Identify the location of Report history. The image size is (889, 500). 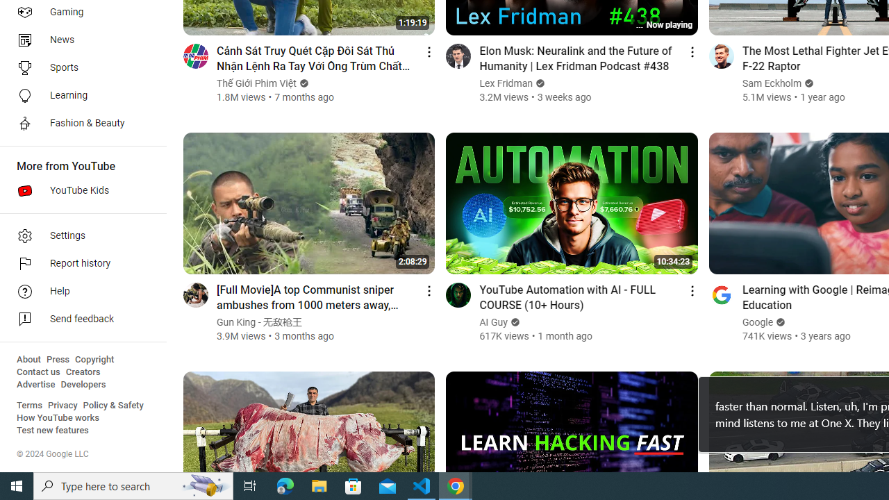
(79, 264).